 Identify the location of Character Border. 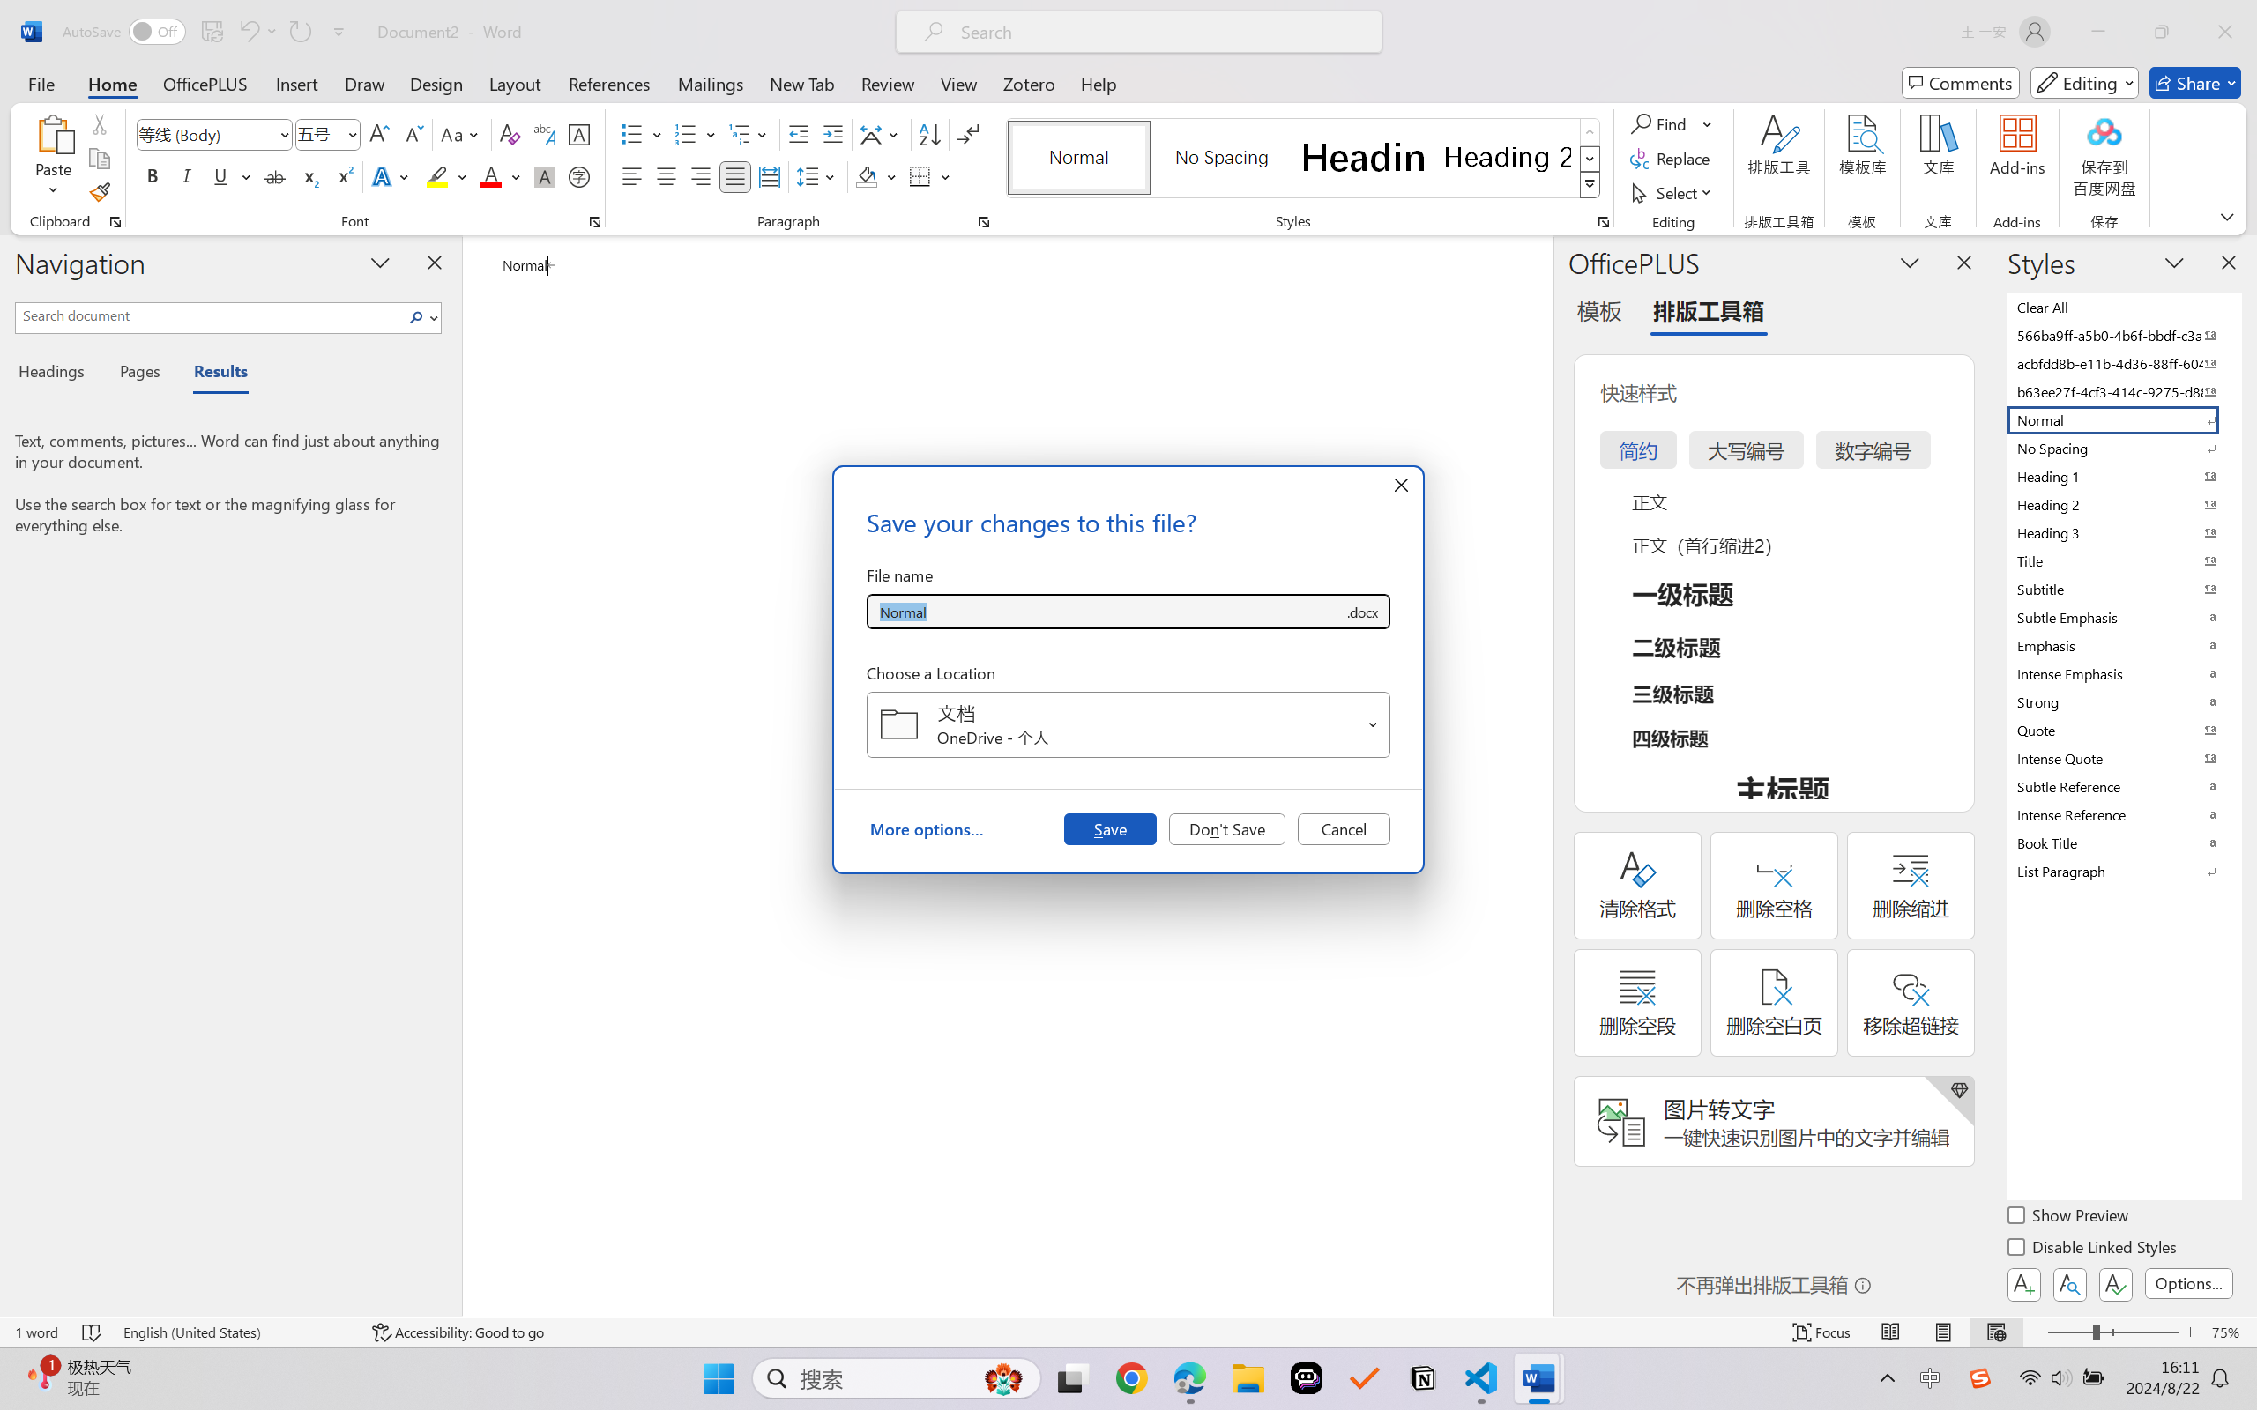
(580, 134).